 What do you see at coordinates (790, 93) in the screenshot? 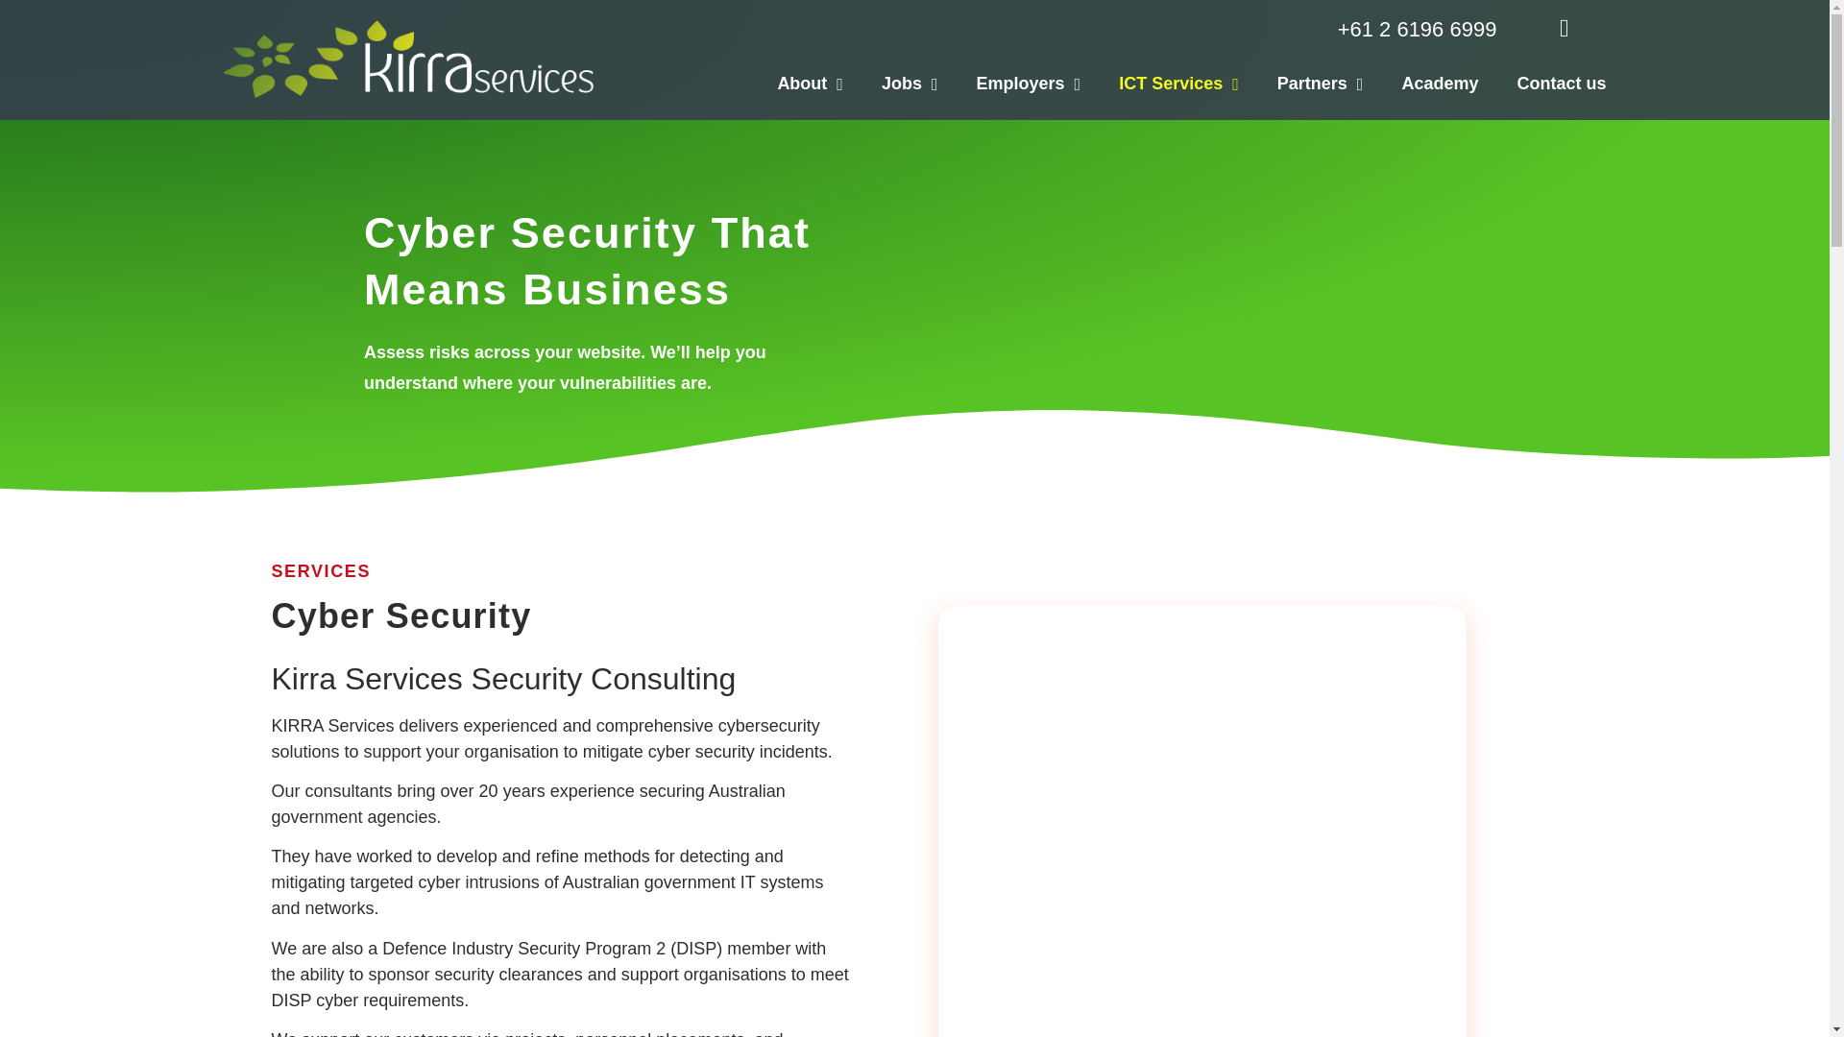
I see `About` at bounding box center [790, 93].